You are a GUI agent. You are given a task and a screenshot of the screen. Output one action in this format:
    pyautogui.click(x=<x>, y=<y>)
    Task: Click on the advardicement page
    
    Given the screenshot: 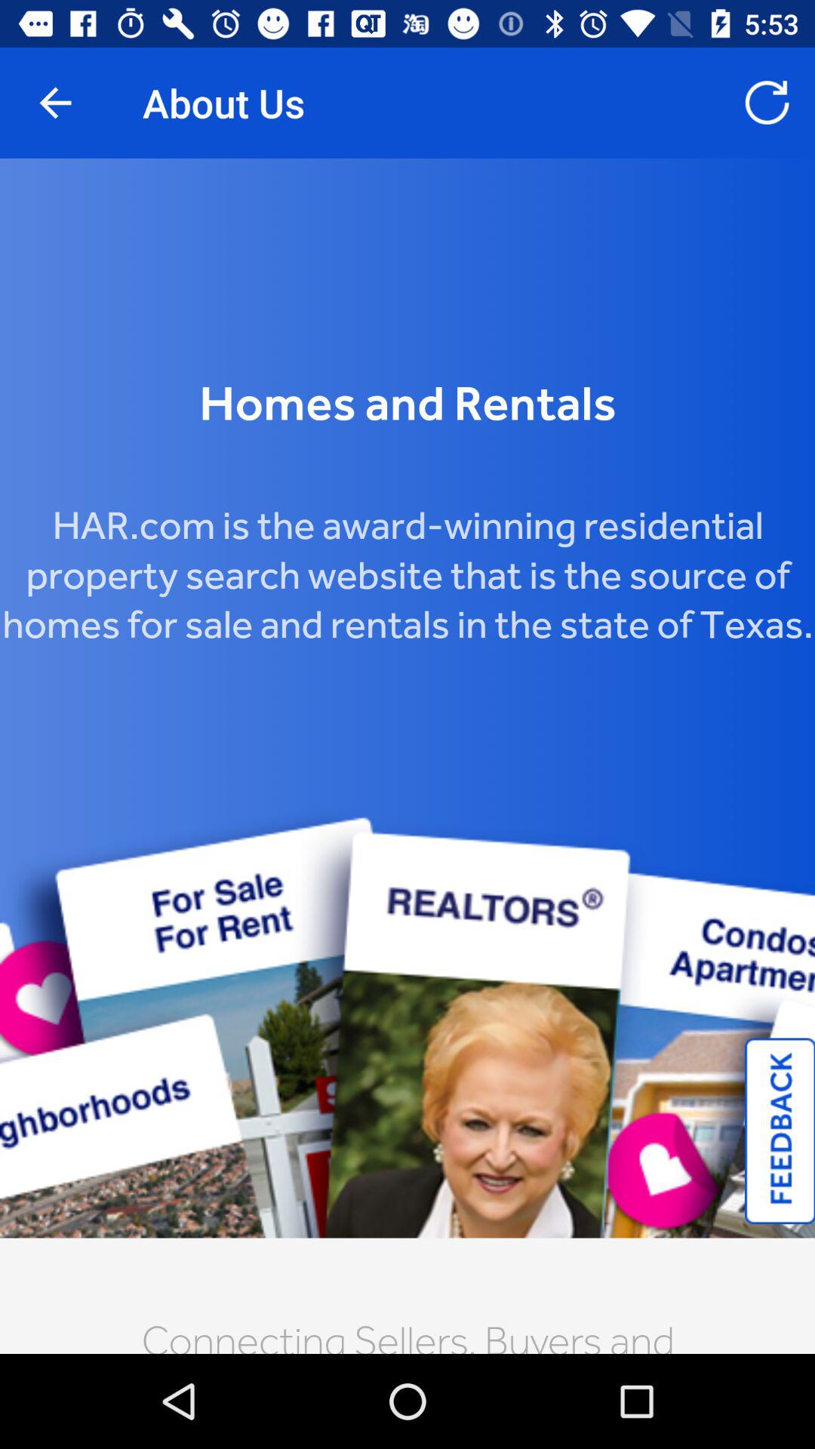 What is the action you would take?
    pyautogui.click(x=407, y=756)
    